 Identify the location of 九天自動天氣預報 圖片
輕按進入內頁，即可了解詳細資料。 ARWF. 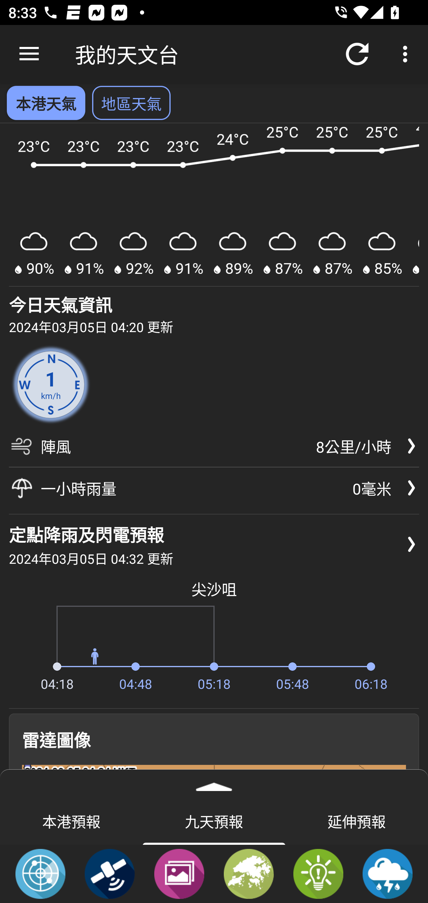
(214, 205).